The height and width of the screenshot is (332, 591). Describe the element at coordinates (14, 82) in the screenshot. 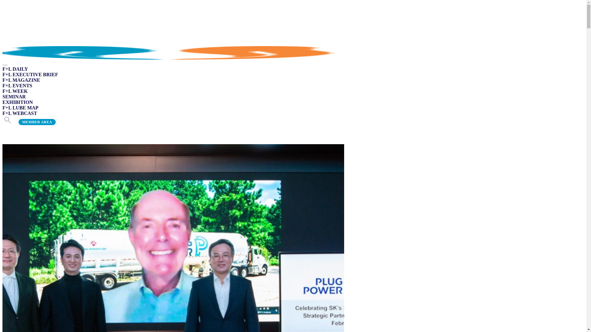

I see `SEMINAR` at that location.